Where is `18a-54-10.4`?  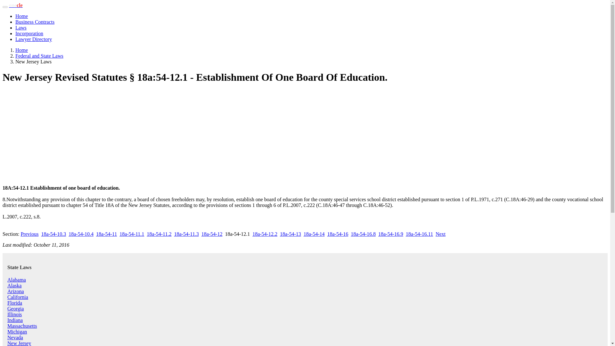 18a-54-10.4 is located at coordinates (81, 234).